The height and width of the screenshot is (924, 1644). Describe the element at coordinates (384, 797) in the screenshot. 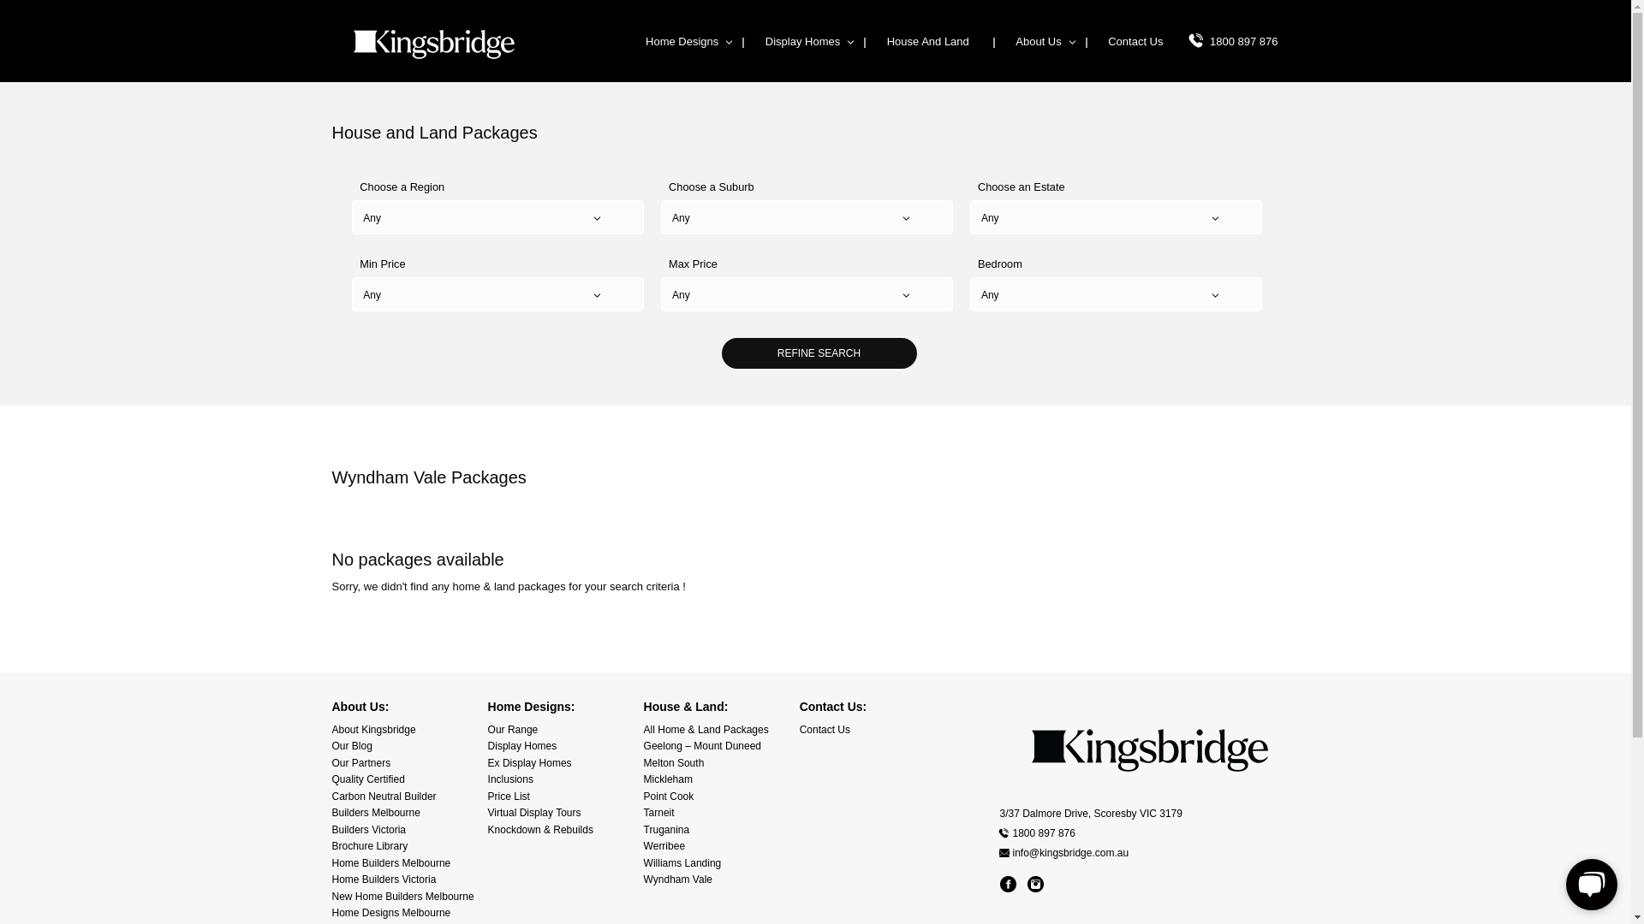

I see `Carbon Neutral Builder` at that location.